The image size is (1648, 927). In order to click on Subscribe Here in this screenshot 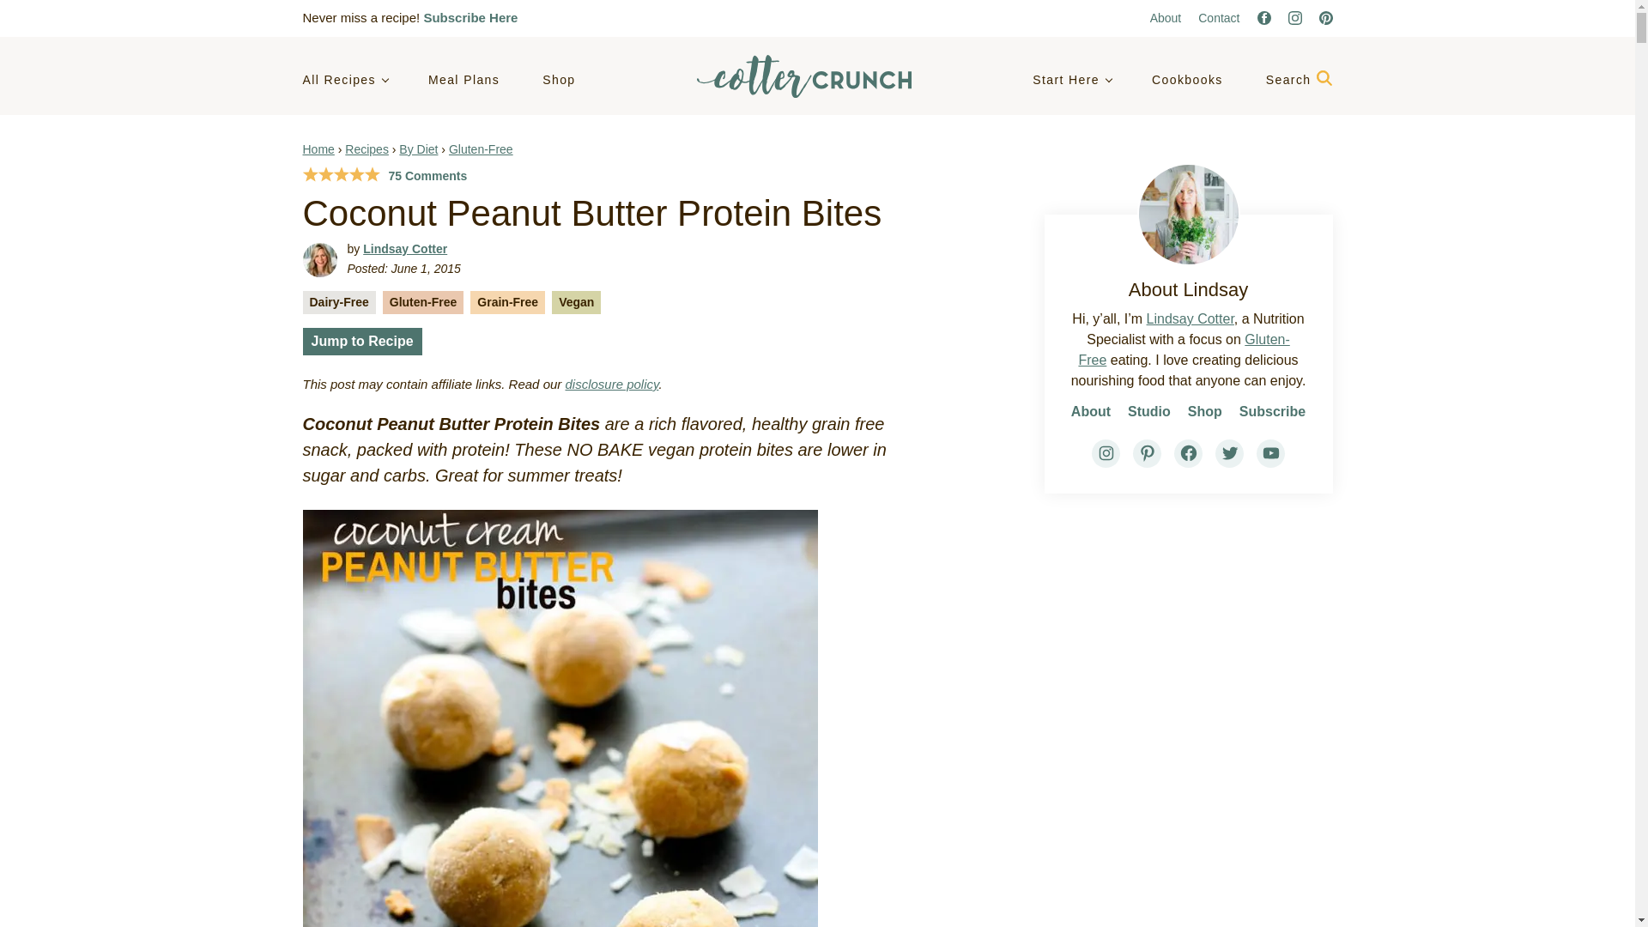, I will do `click(470, 17)`.